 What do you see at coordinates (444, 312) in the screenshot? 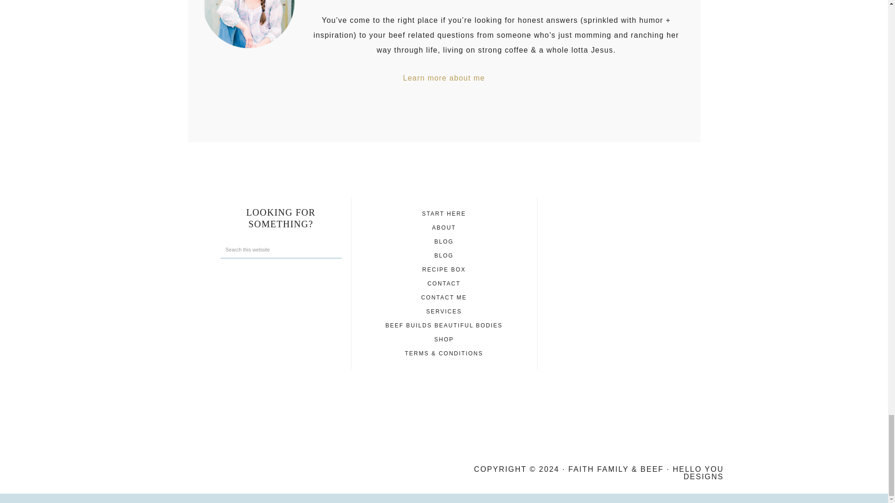
I see `SERVICES` at bounding box center [444, 312].